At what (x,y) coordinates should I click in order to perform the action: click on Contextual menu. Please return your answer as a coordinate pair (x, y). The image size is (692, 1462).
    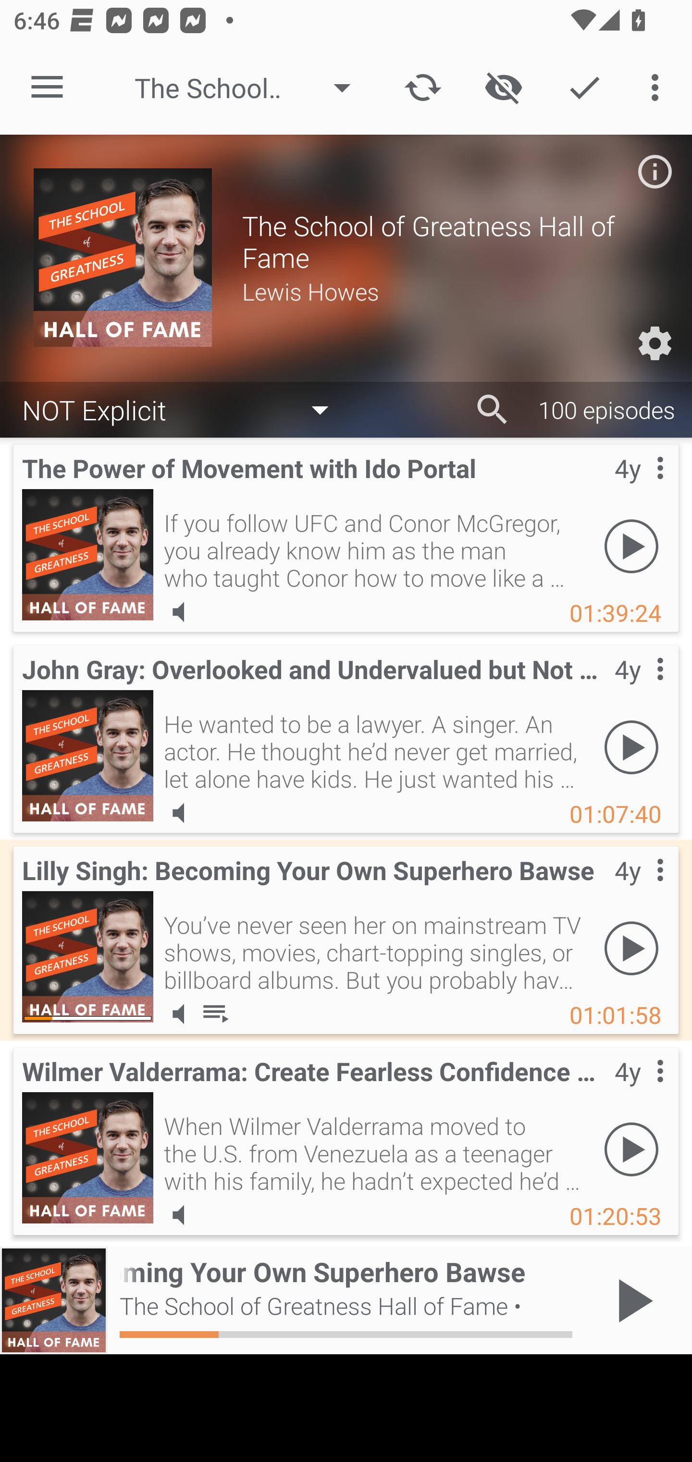
    Looking at the image, I should click on (639, 1090).